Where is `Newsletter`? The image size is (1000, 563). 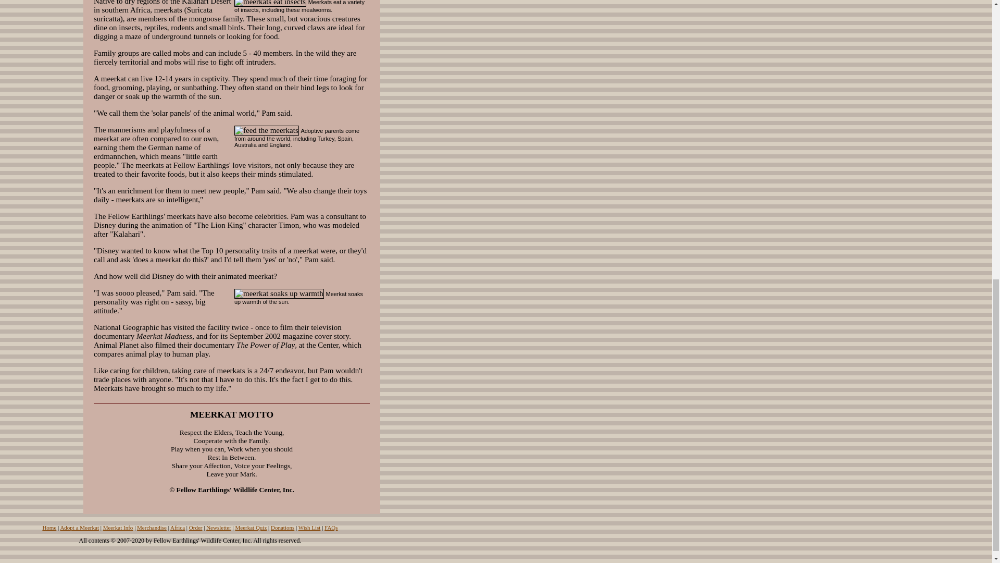 Newsletter is located at coordinates (218, 528).